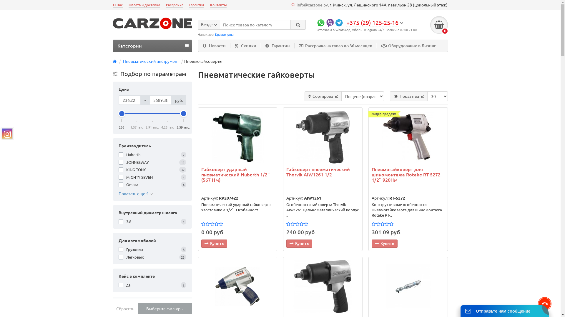 The height and width of the screenshot is (317, 565). What do you see at coordinates (439, 25) in the screenshot?
I see `0` at bounding box center [439, 25].